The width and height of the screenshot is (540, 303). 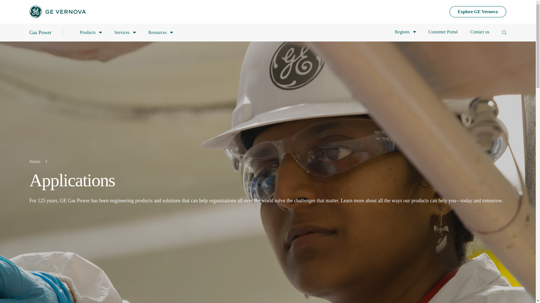 I want to click on Gas Power, so click(x=40, y=32).